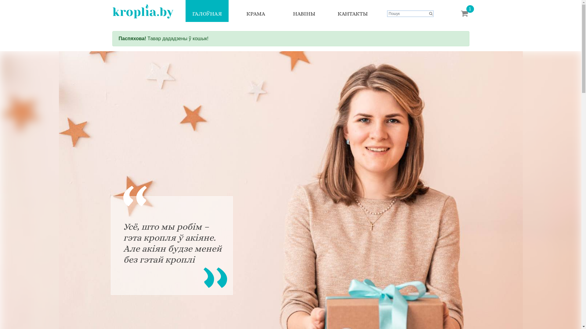  What do you see at coordinates (465, 13) in the screenshot?
I see `1` at bounding box center [465, 13].